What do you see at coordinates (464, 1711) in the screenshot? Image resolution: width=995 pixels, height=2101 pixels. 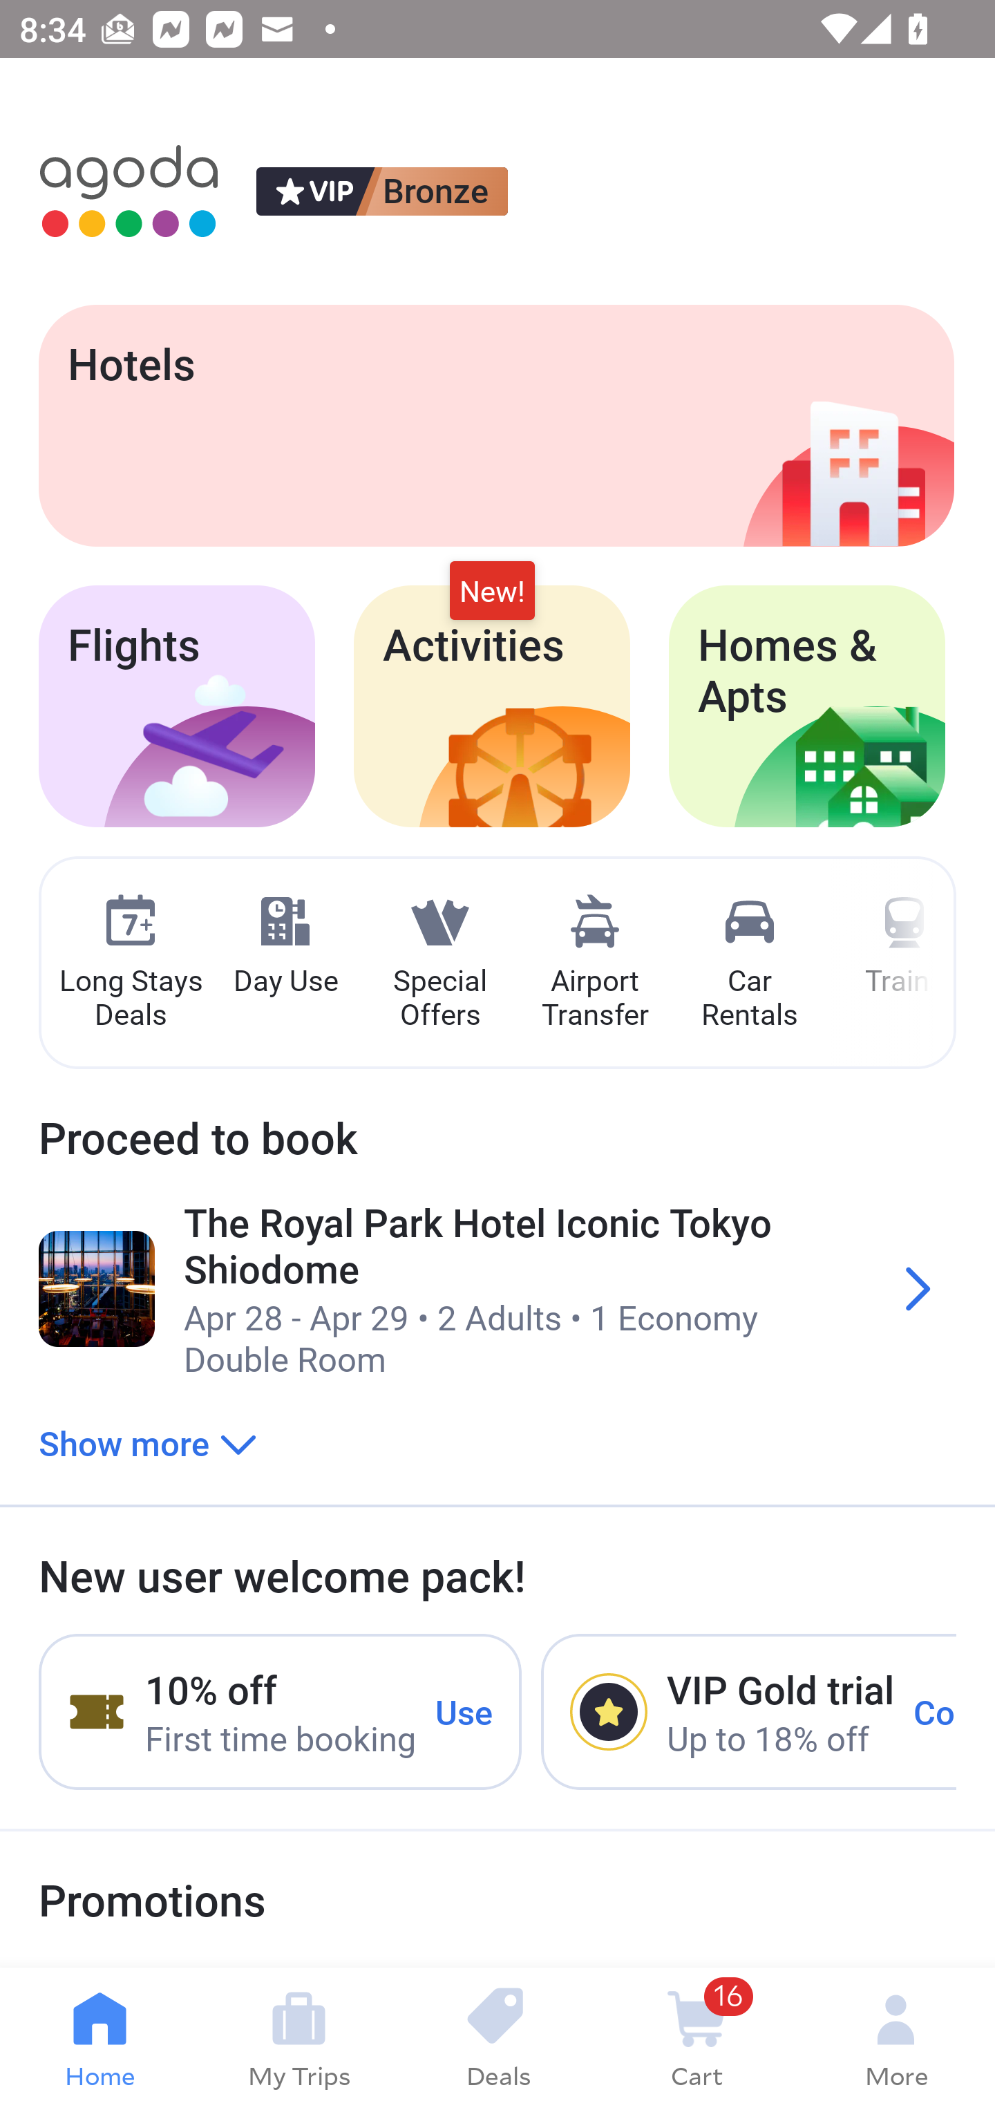 I see `Use` at bounding box center [464, 1711].